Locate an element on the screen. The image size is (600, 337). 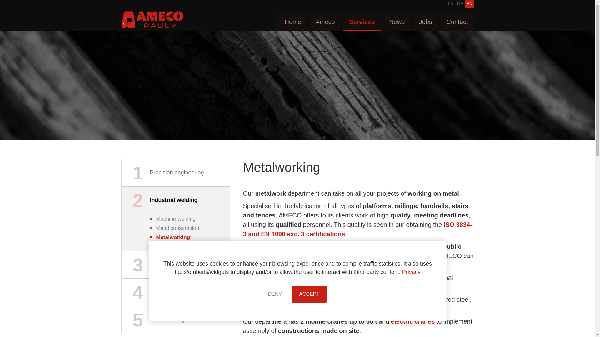
English is located at coordinates (470, 4).